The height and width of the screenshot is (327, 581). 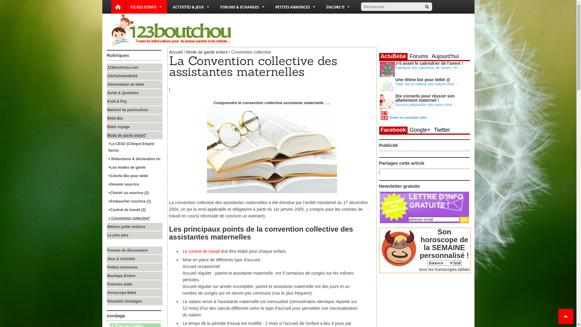 What do you see at coordinates (135, 218) in the screenshot?
I see `+ Convention collective*` at bounding box center [135, 218].